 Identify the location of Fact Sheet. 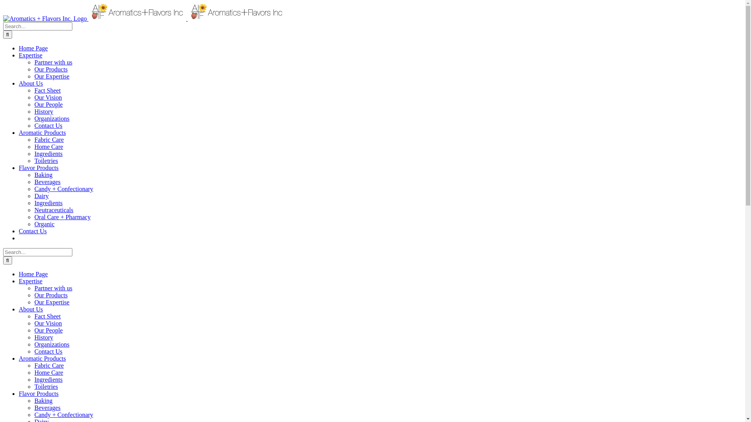
(48, 91).